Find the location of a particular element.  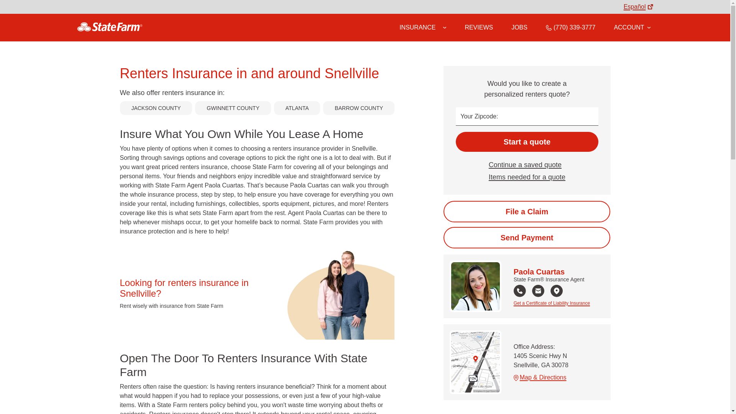

REVIEWS is located at coordinates (478, 27).